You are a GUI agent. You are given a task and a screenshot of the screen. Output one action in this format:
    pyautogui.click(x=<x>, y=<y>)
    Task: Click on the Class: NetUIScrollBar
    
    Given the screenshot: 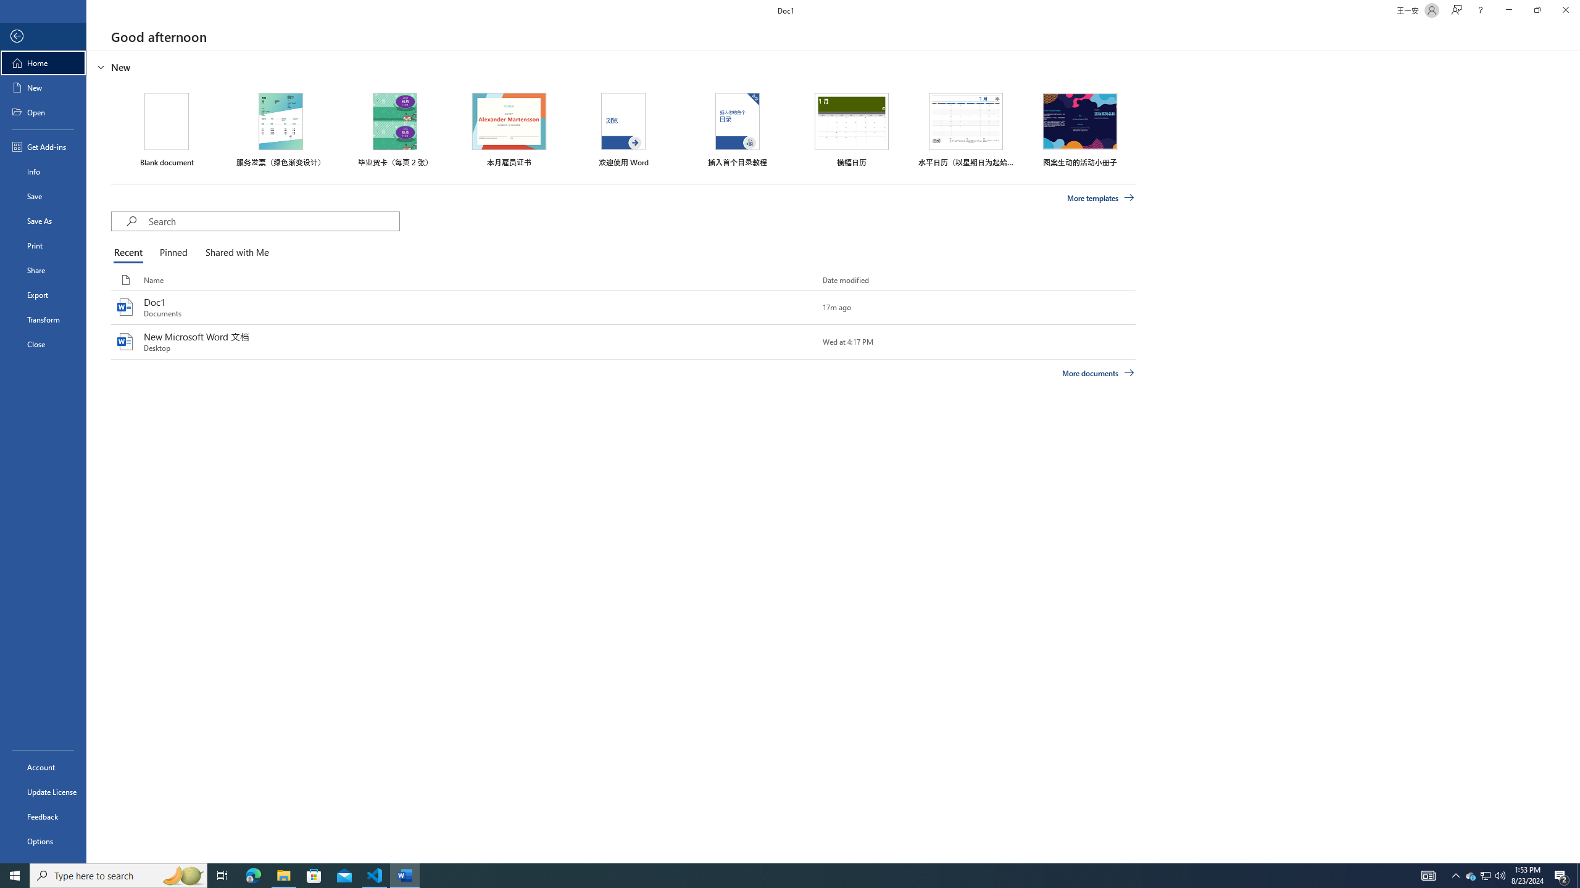 What is the action you would take?
    pyautogui.click(x=1574, y=457)
    